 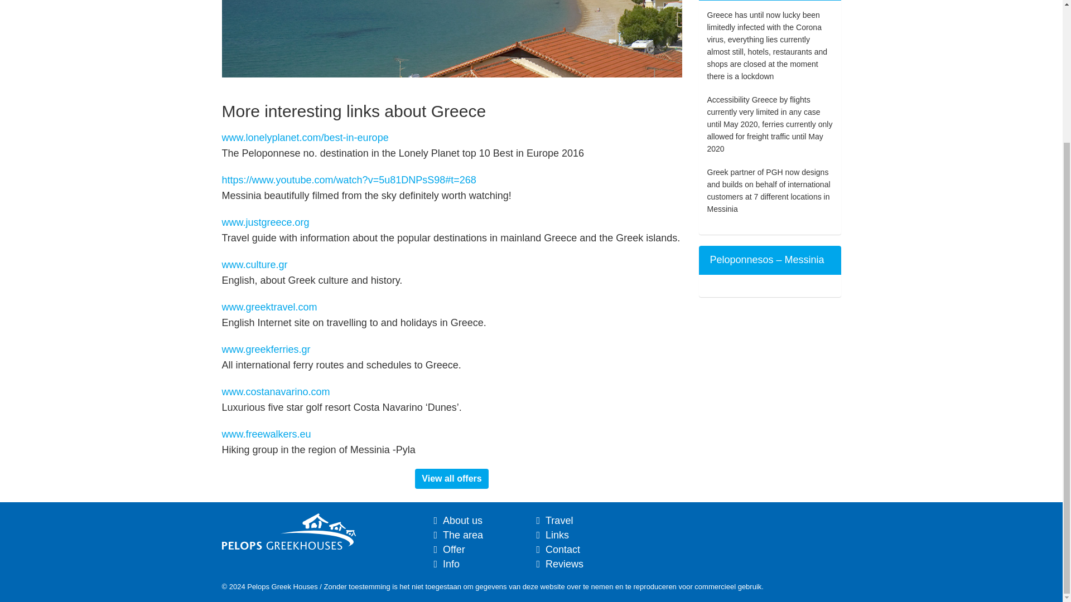 What do you see at coordinates (276, 391) in the screenshot?
I see `www.costanavarino.com` at bounding box center [276, 391].